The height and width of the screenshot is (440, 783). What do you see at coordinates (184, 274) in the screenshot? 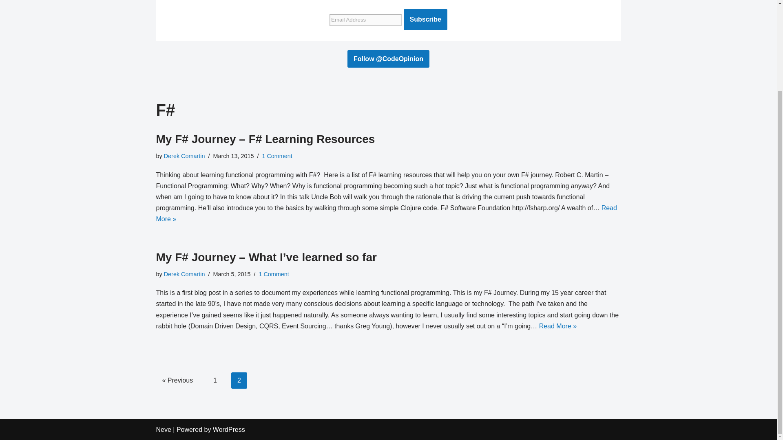
I see `Derek Comartin` at bounding box center [184, 274].